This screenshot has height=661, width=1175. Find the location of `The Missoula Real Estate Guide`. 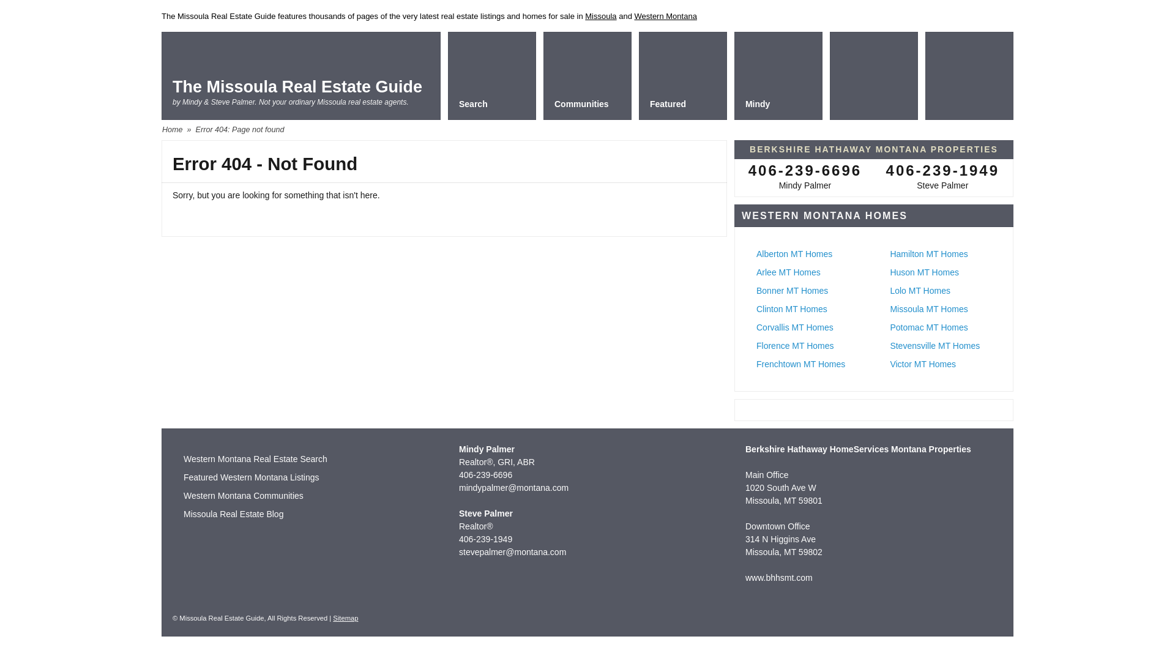

The Missoula Real Estate Guide is located at coordinates (297, 87).